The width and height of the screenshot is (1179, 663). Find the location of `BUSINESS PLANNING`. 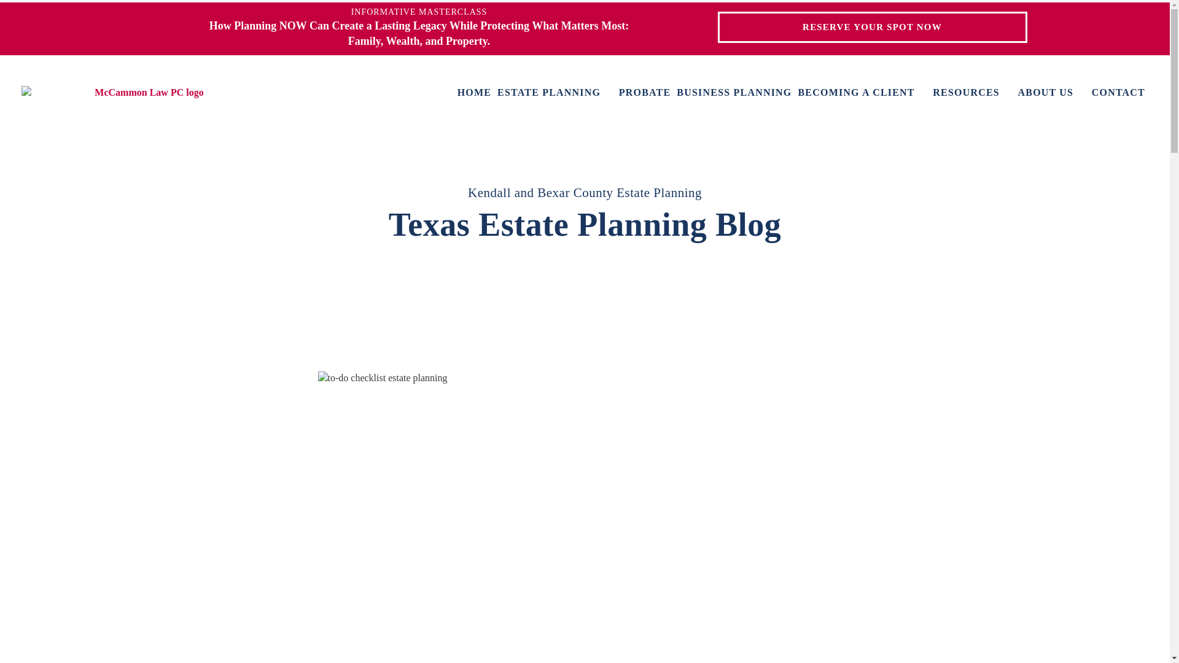

BUSINESS PLANNING is located at coordinates (734, 93).